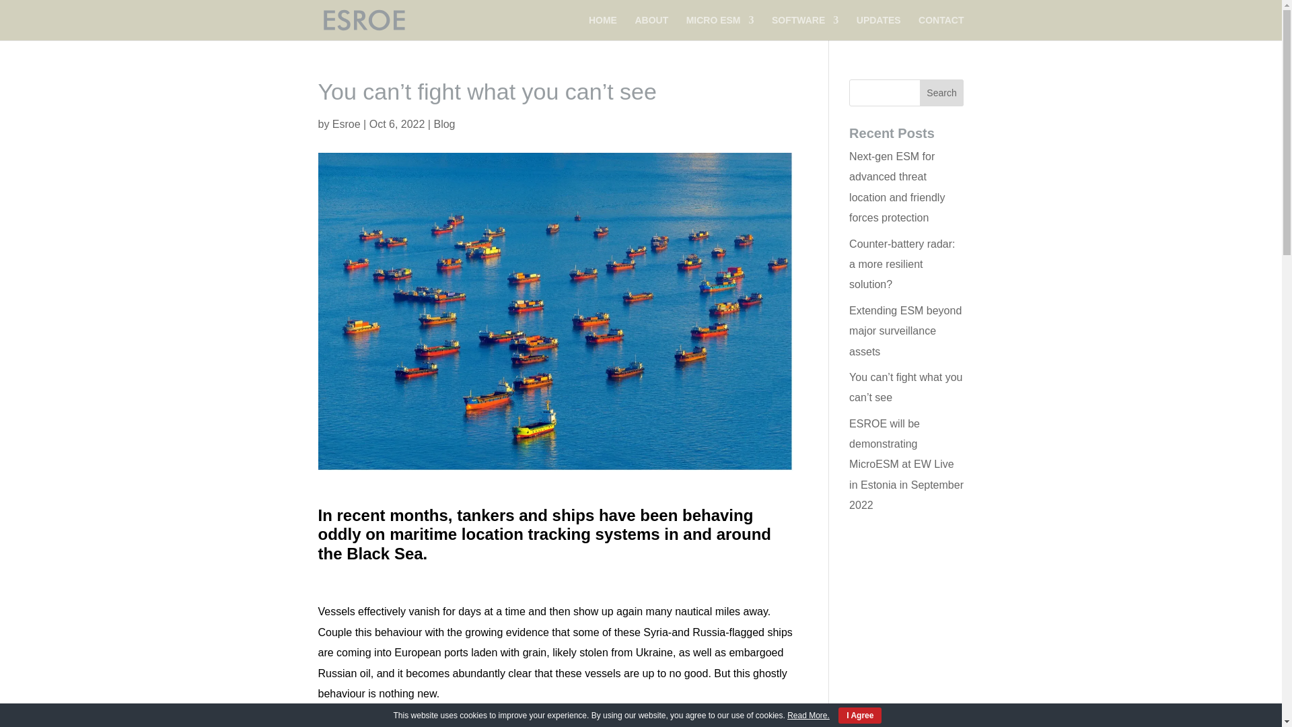  I want to click on Esroe, so click(346, 124).